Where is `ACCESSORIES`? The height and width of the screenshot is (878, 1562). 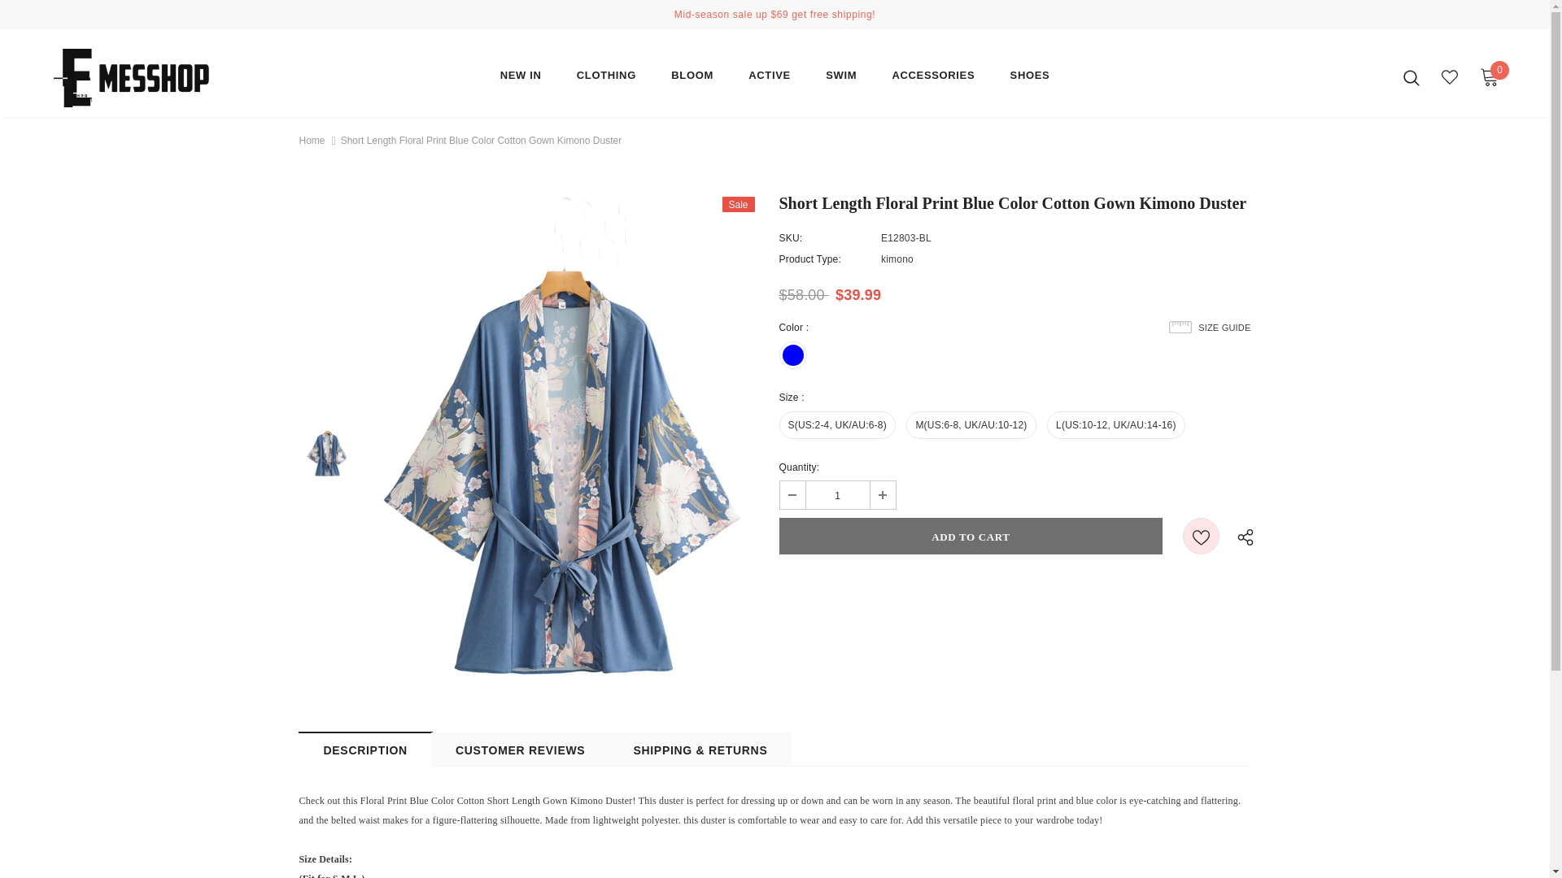
ACCESSORIES is located at coordinates (933, 79).